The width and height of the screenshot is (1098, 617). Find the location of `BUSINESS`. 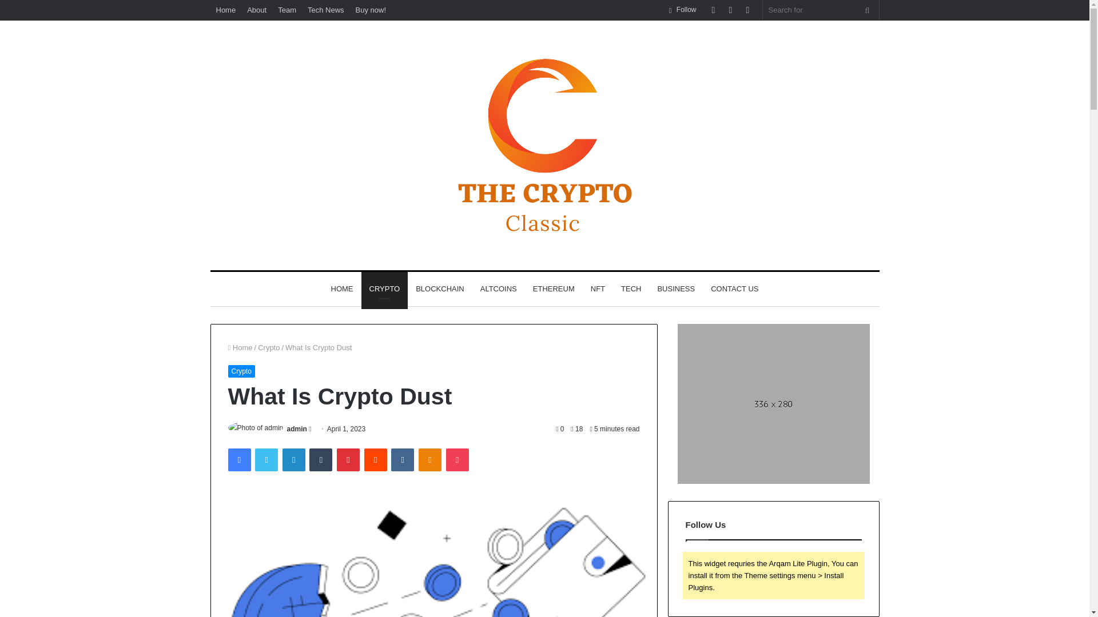

BUSINESS is located at coordinates (675, 289).